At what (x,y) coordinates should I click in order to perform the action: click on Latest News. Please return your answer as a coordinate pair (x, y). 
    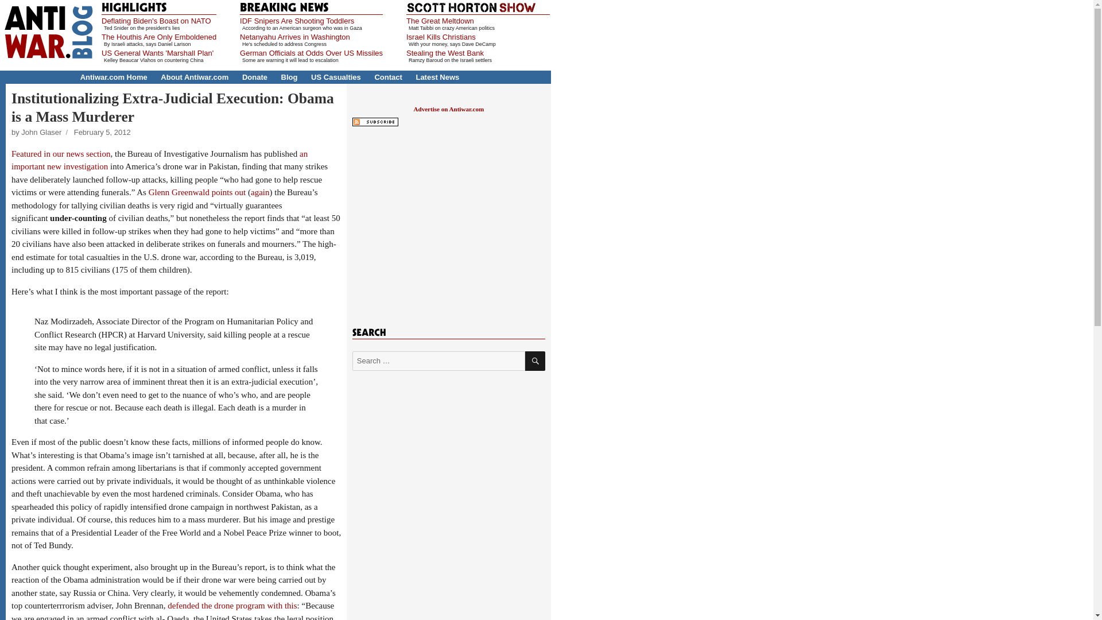
    Looking at the image, I should click on (437, 77).